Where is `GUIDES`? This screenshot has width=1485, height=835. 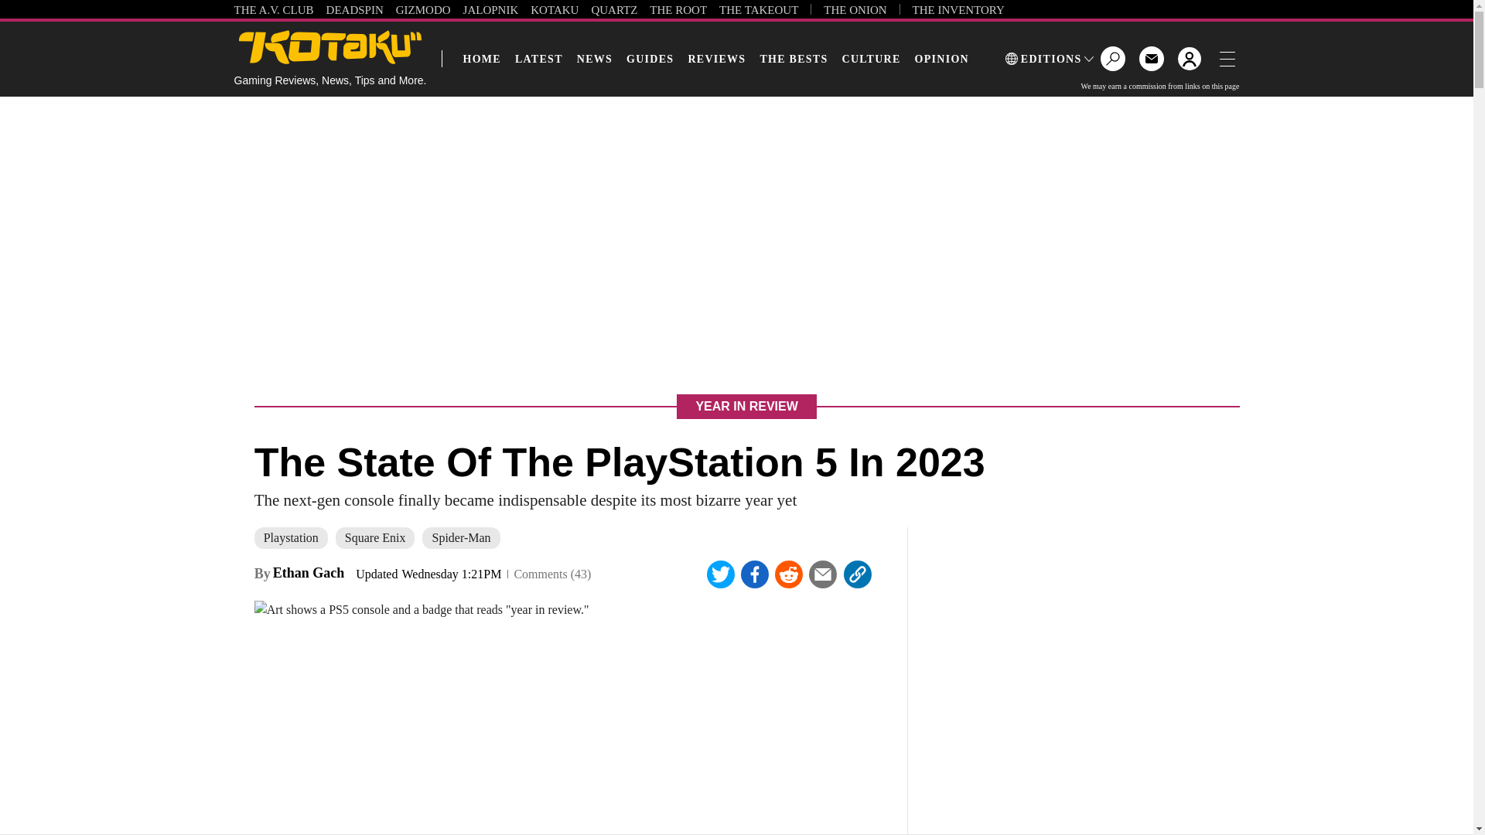 GUIDES is located at coordinates (650, 59).